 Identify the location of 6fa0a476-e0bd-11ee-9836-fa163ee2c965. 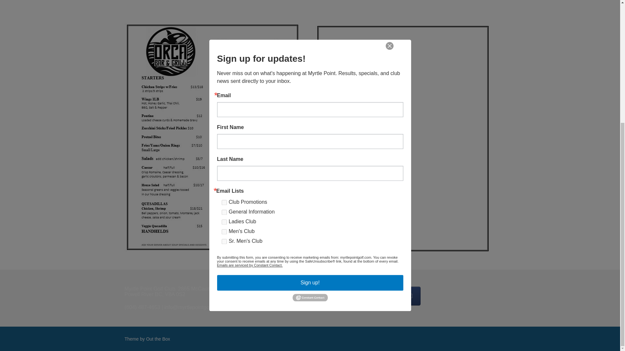
(224, 27).